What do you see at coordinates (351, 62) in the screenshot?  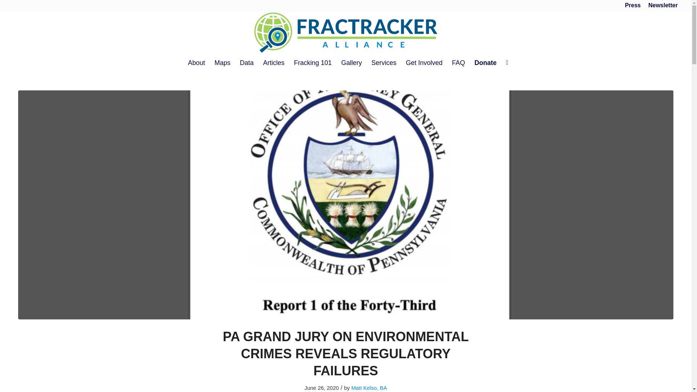 I see `Gallery` at bounding box center [351, 62].